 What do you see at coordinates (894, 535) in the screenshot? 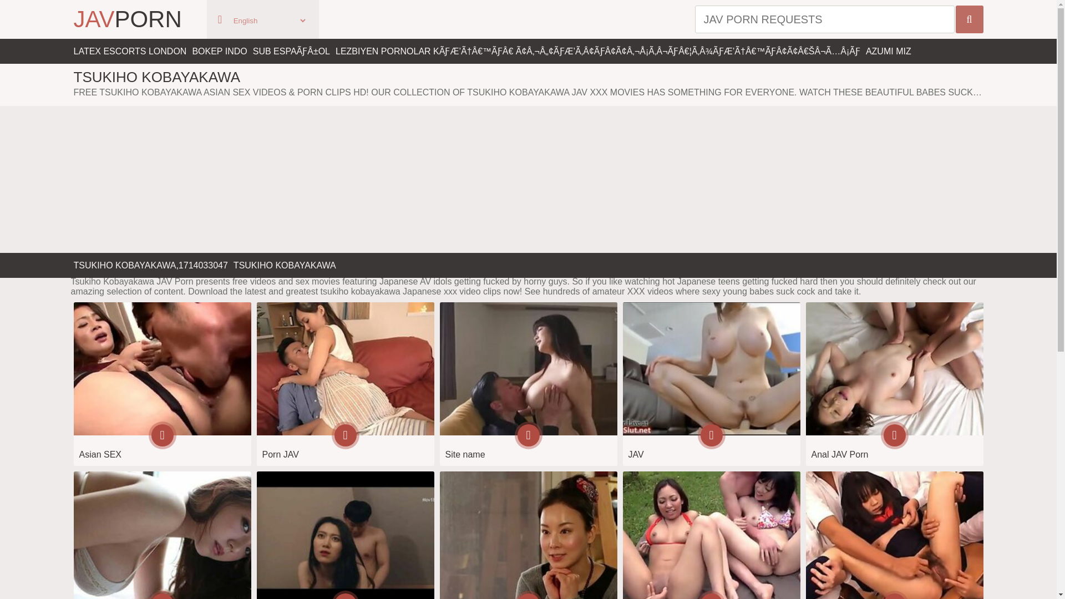
I see `onlyjavhd.com` at bounding box center [894, 535].